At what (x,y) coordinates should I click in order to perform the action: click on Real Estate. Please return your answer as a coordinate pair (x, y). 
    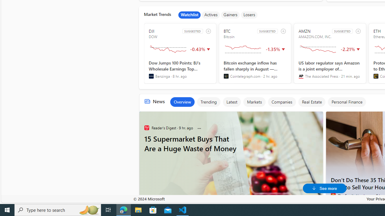
    Looking at the image, I should click on (312, 102).